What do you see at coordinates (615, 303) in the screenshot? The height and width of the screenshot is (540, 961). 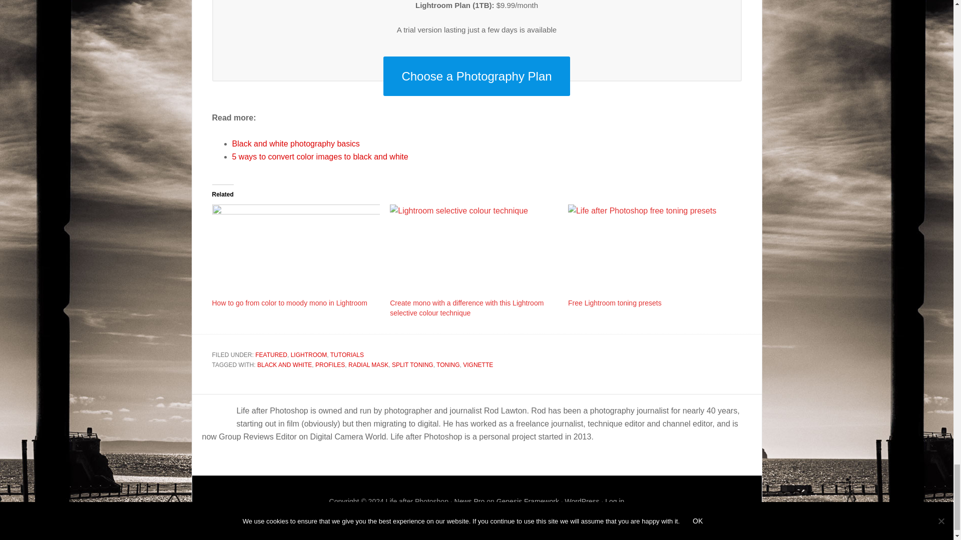 I see `Free Lightroom toning presets` at bounding box center [615, 303].